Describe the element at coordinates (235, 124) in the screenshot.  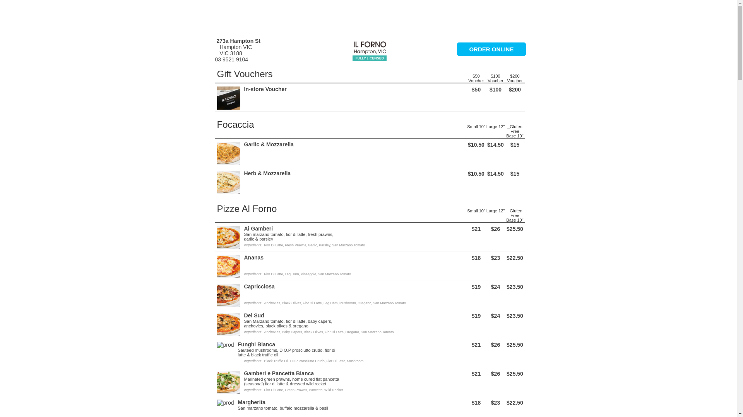
I see `Focaccia` at that location.